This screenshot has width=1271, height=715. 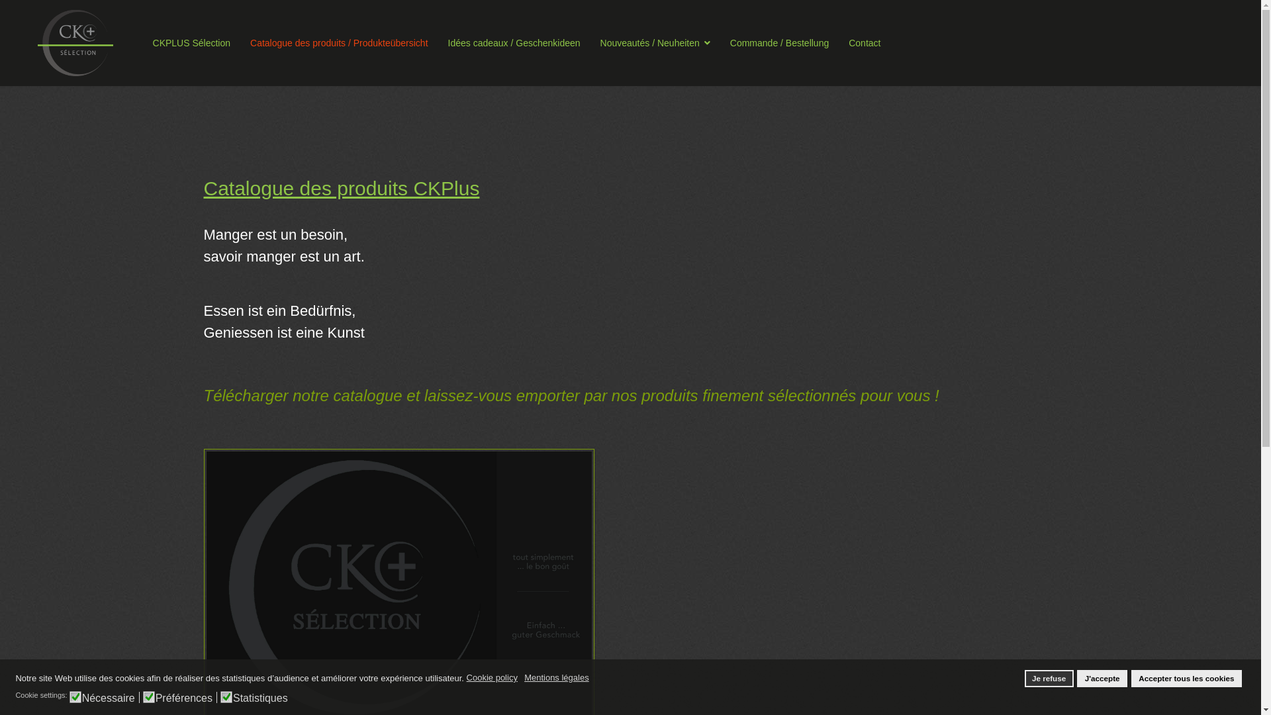 What do you see at coordinates (493, 678) in the screenshot?
I see `Cookie policy` at bounding box center [493, 678].